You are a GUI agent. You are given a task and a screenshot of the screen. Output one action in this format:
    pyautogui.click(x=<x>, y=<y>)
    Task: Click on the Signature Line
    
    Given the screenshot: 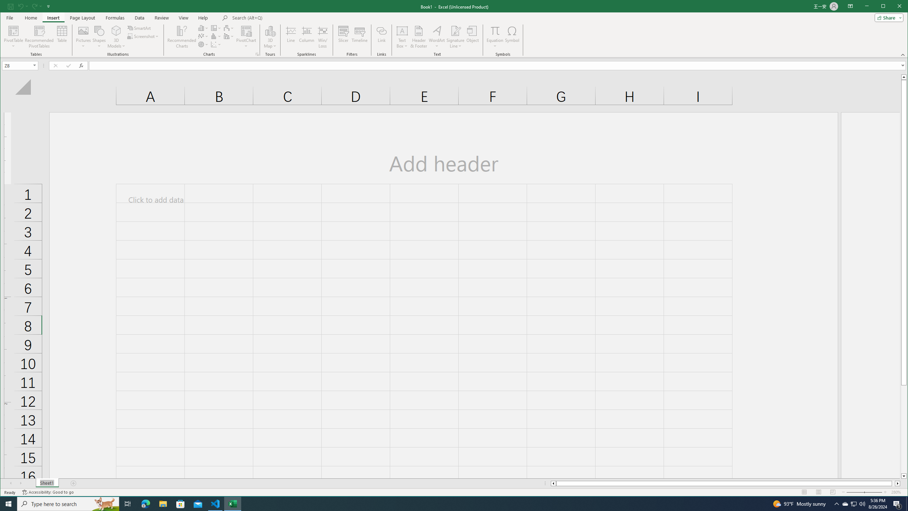 What is the action you would take?
    pyautogui.click(x=455, y=37)
    